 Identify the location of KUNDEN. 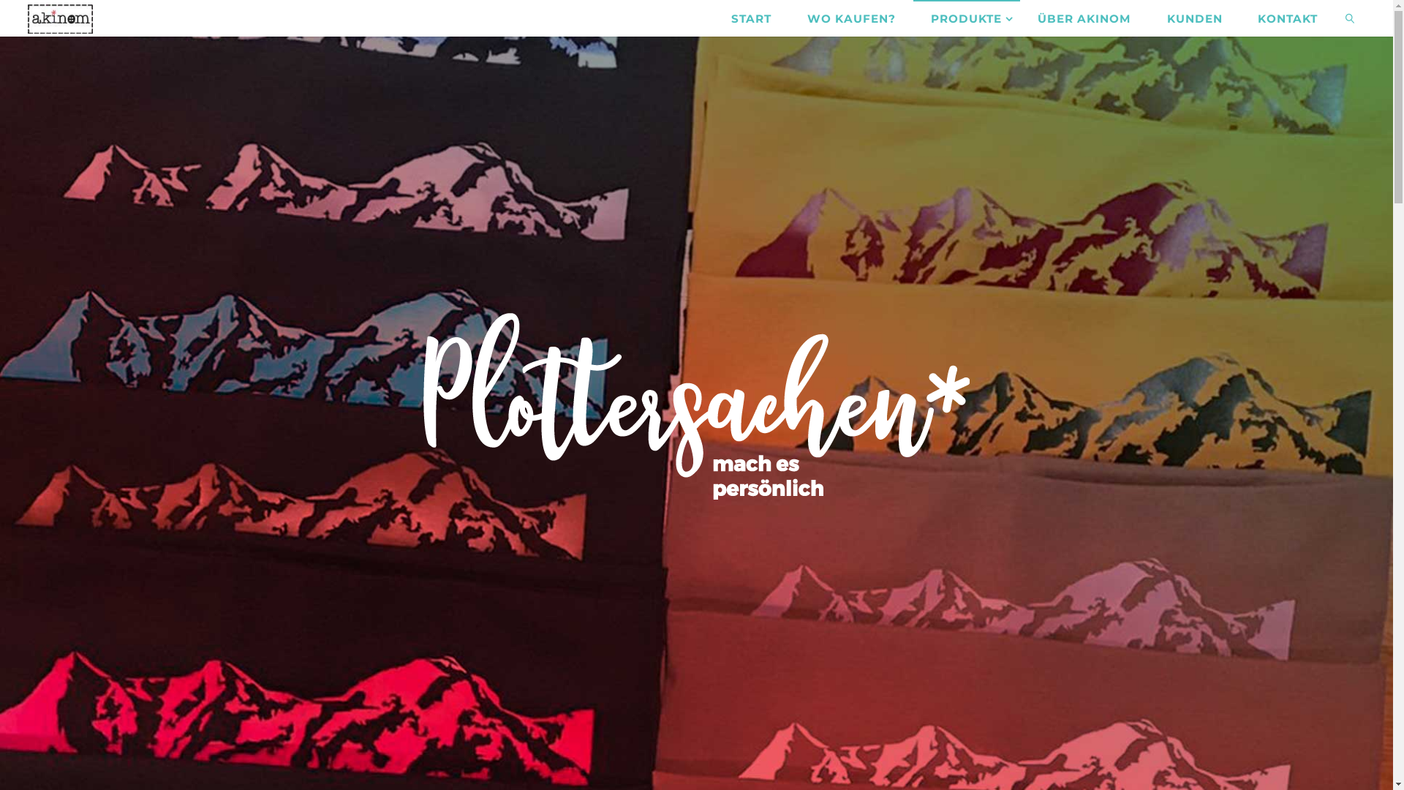
(1195, 18).